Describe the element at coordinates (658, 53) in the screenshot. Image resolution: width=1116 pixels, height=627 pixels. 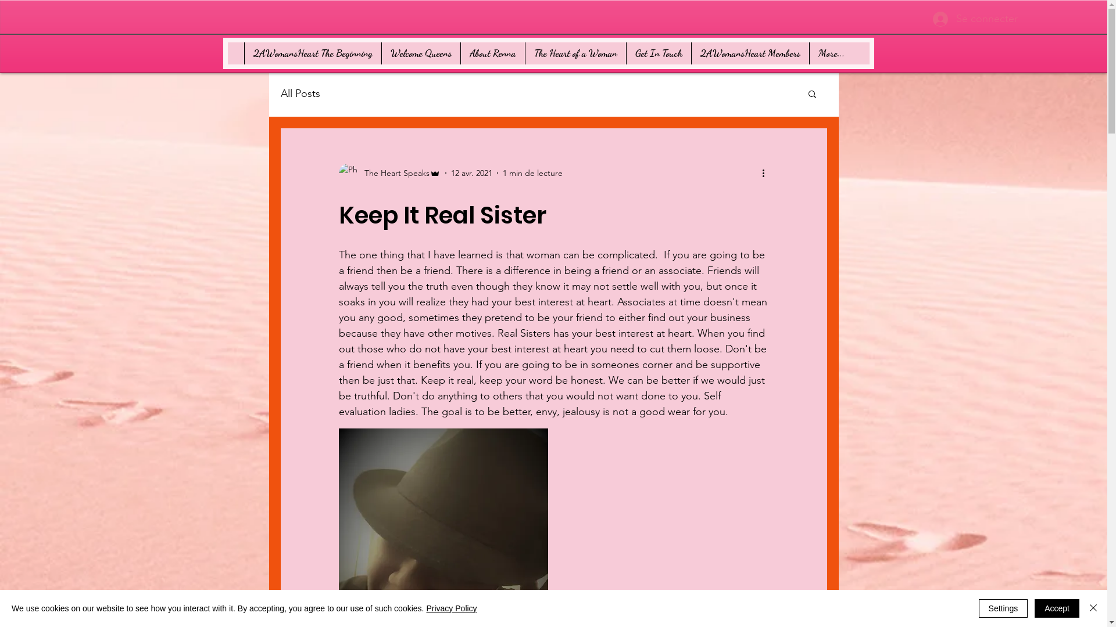
I see `Get In Touch` at that location.